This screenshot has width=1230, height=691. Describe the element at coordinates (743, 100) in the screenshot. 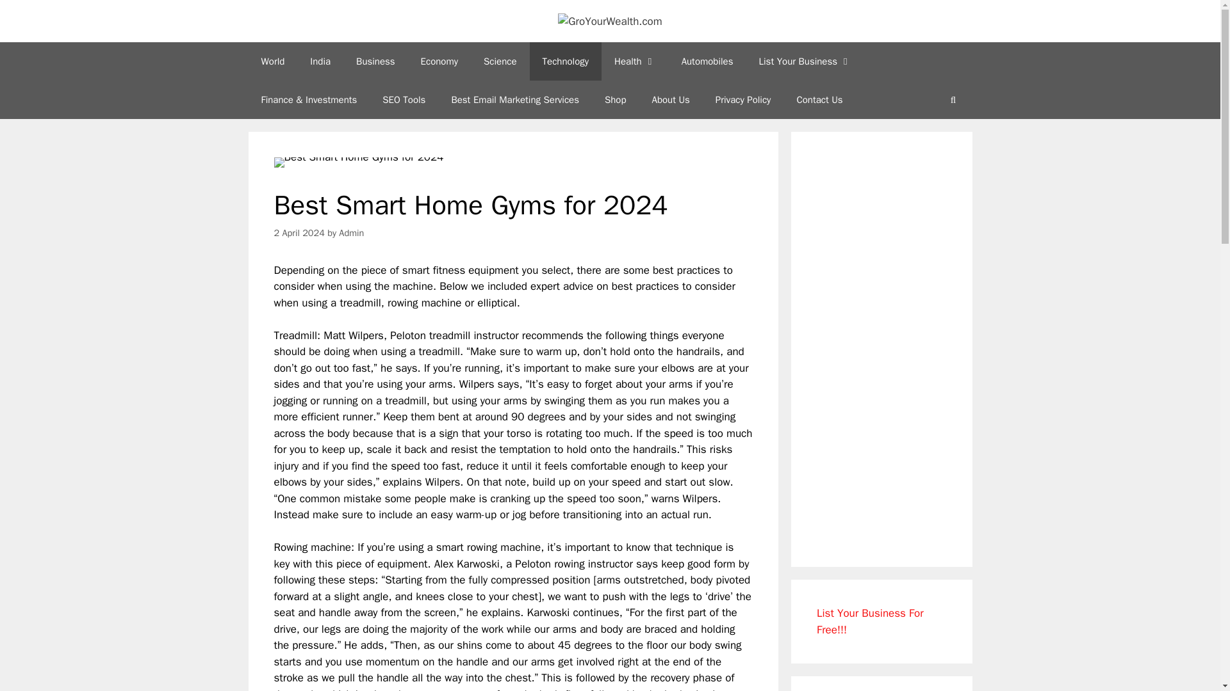

I see `Privacy Policy` at that location.